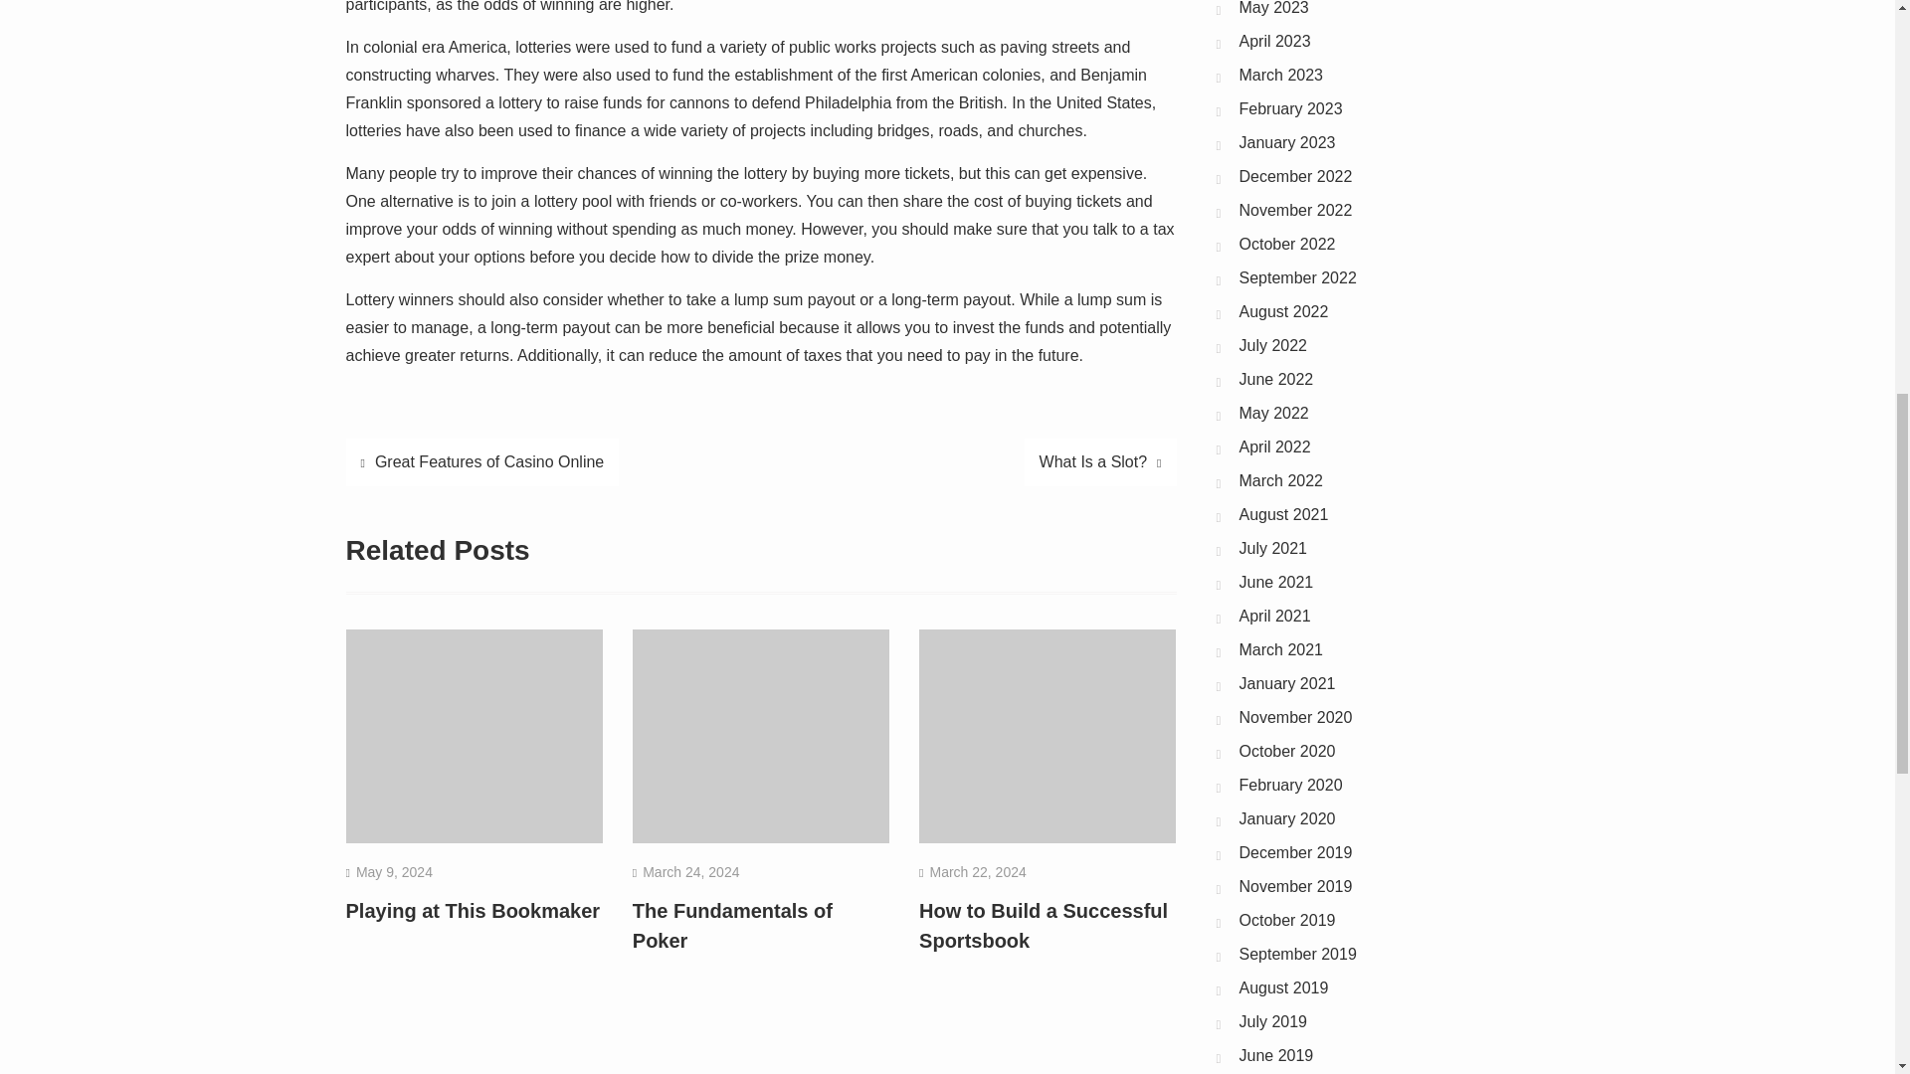  I want to click on The Fundamentals of Poker, so click(732, 925).